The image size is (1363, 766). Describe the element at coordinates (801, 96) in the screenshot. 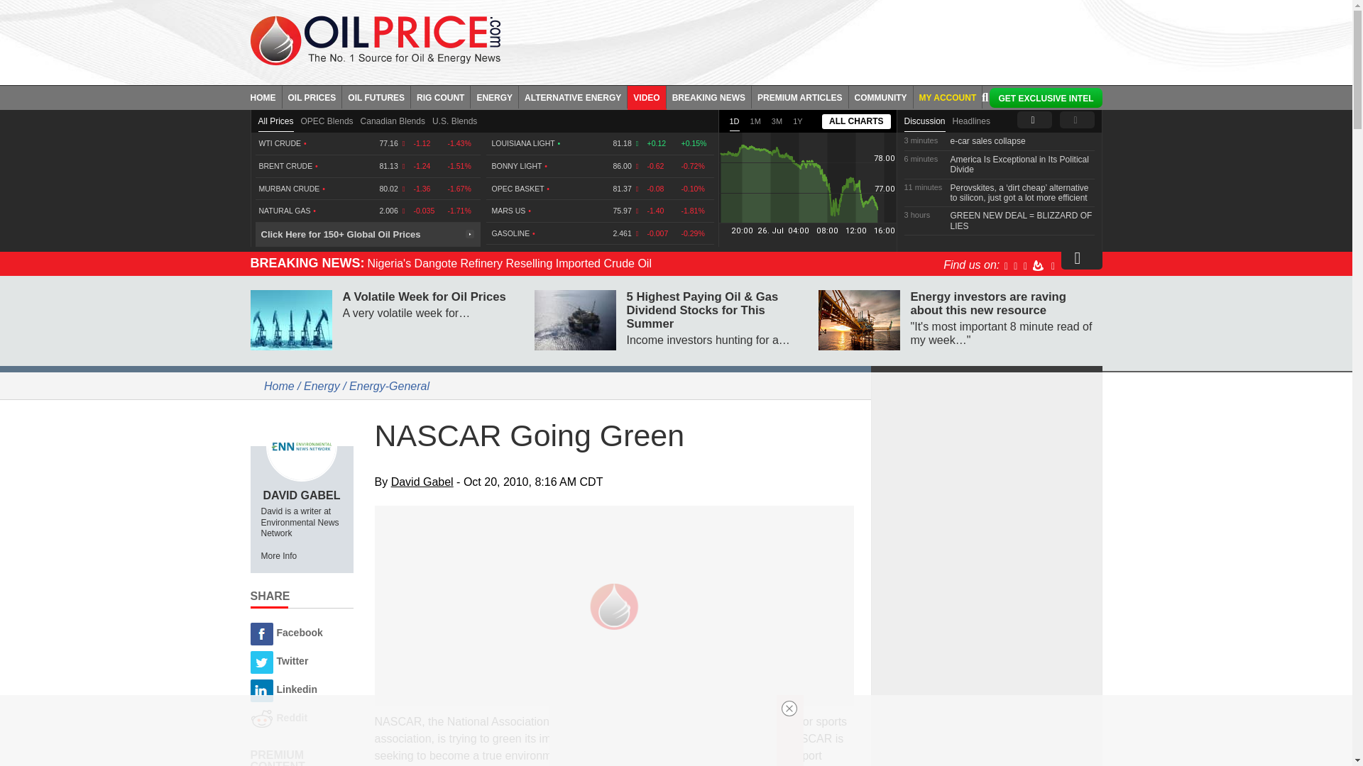

I see `PREMIUM ARTICLES` at that location.